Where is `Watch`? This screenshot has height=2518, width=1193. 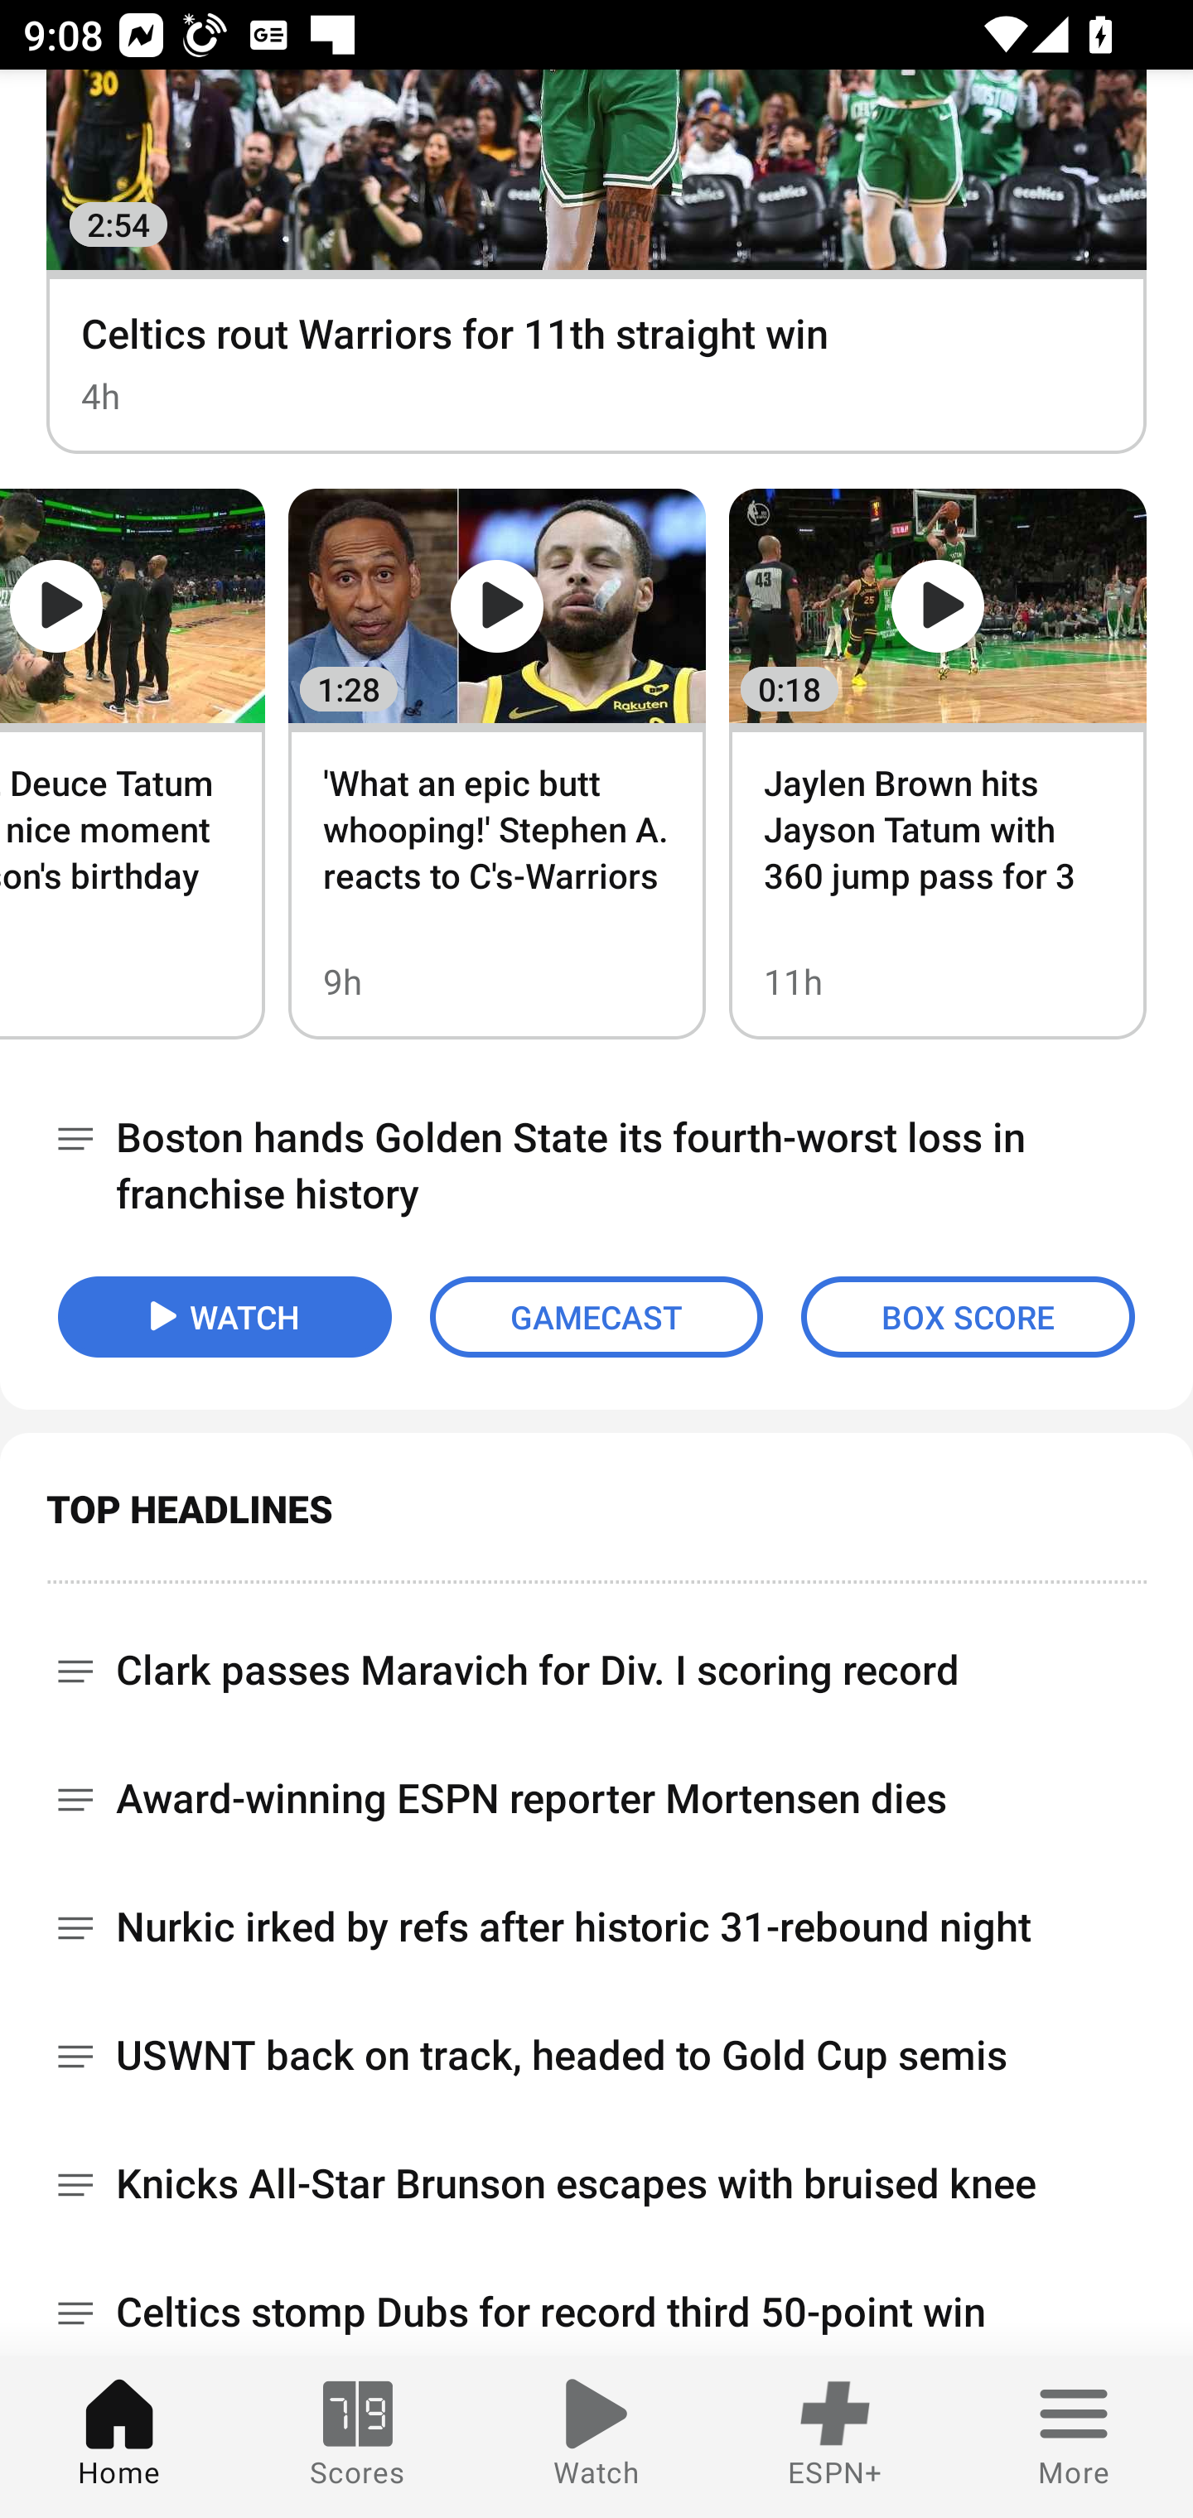 Watch is located at coordinates (596, 2437).